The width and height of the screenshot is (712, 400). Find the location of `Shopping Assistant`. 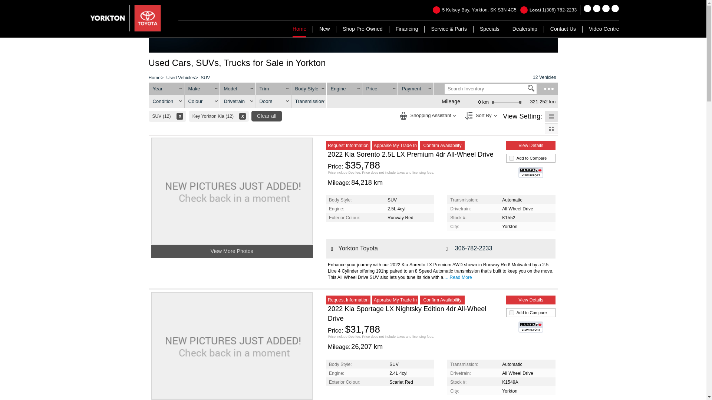

Shopping Assistant is located at coordinates (475, 10).